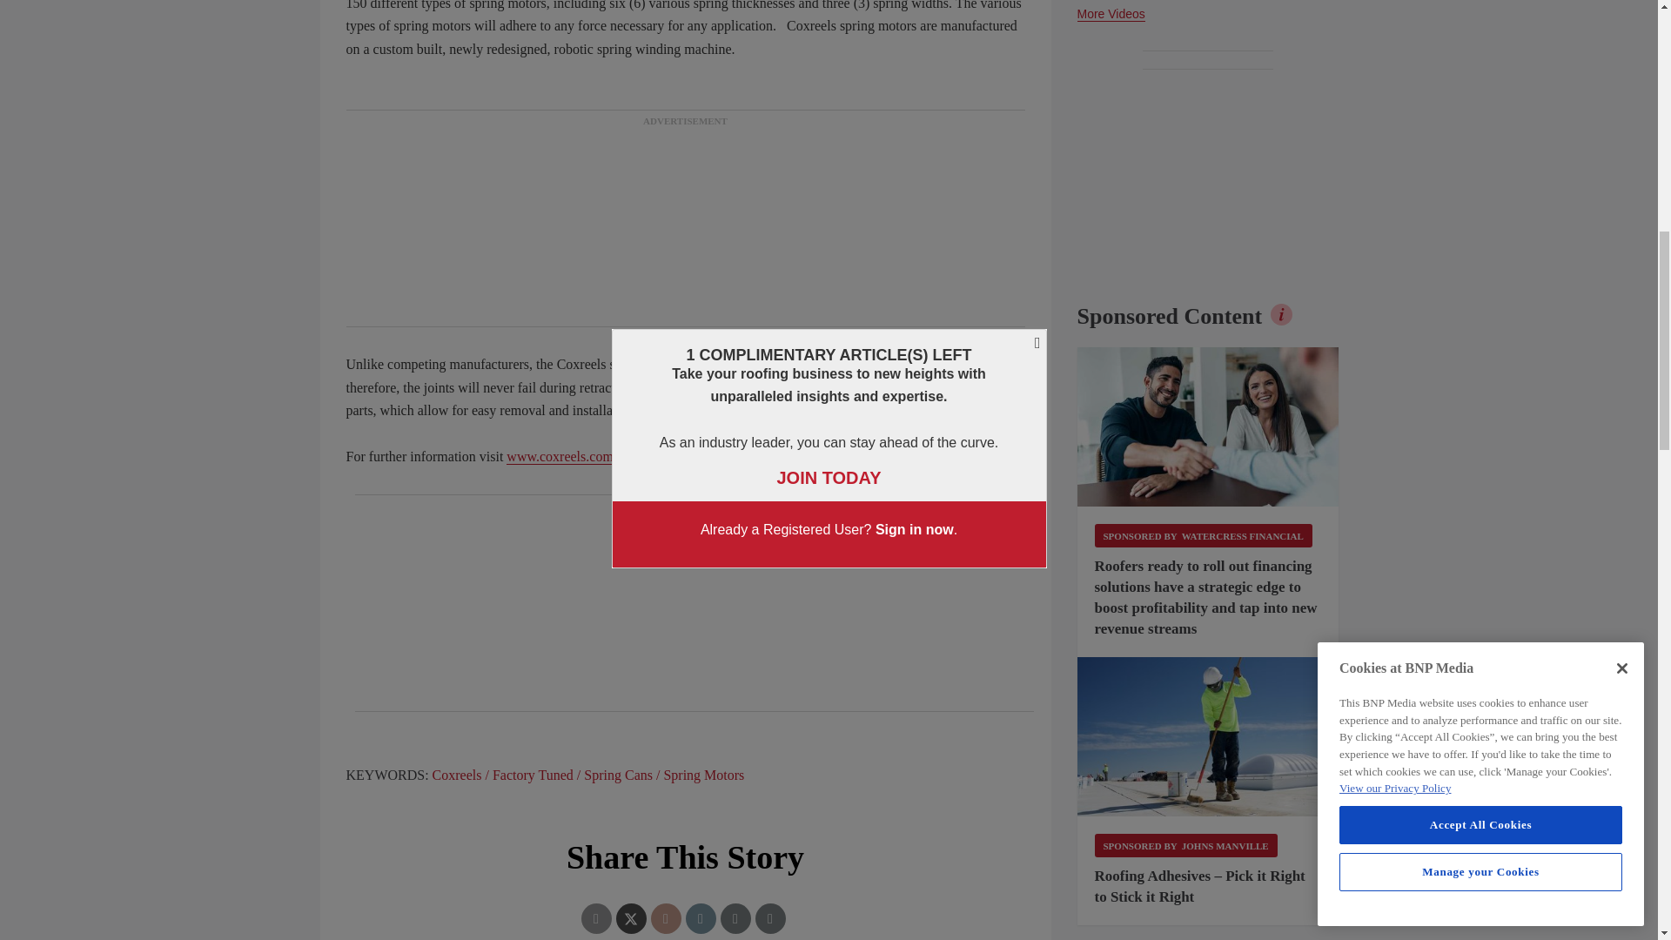  What do you see at coordinates (1185, 844) in the screenshot?
I see `Sponsored by Johns Manville` at bounding box center [1185, 844].